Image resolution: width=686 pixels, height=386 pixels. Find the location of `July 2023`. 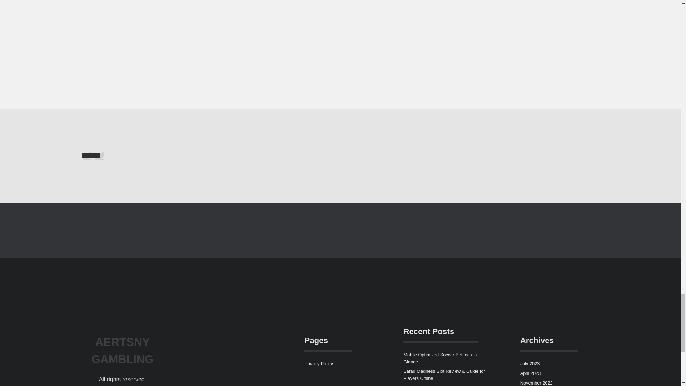

July 2023 is located at coordinates (530, 363).